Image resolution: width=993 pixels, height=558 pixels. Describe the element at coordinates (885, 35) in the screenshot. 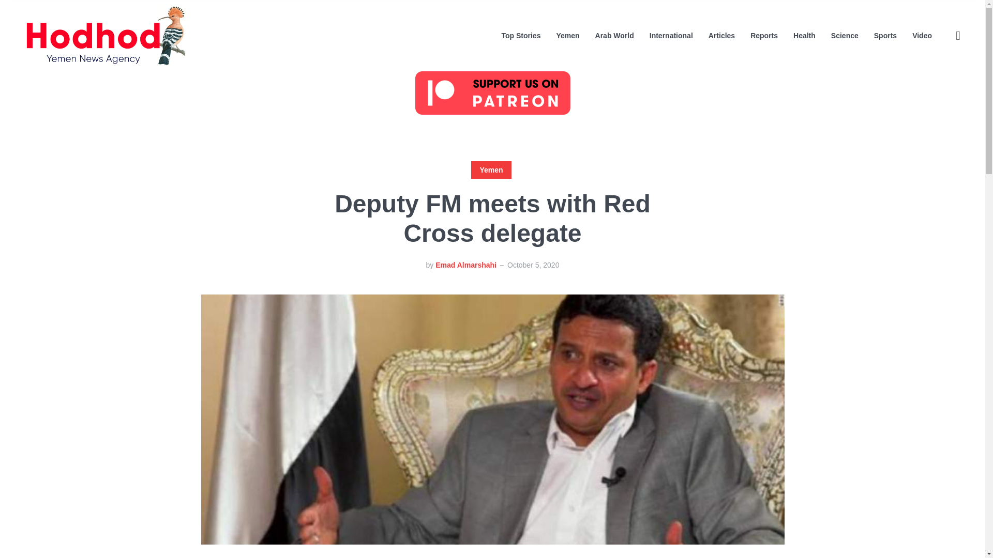

I see `Sports` at that location.